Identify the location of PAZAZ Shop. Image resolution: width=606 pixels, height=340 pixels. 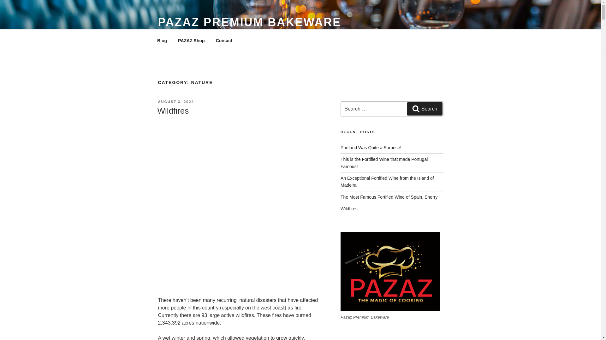
(191, 40).